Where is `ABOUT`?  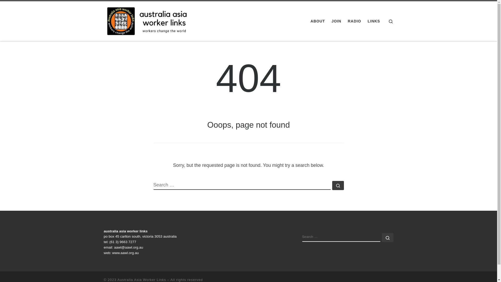
ABOUT is located at coordinates (318, 21).